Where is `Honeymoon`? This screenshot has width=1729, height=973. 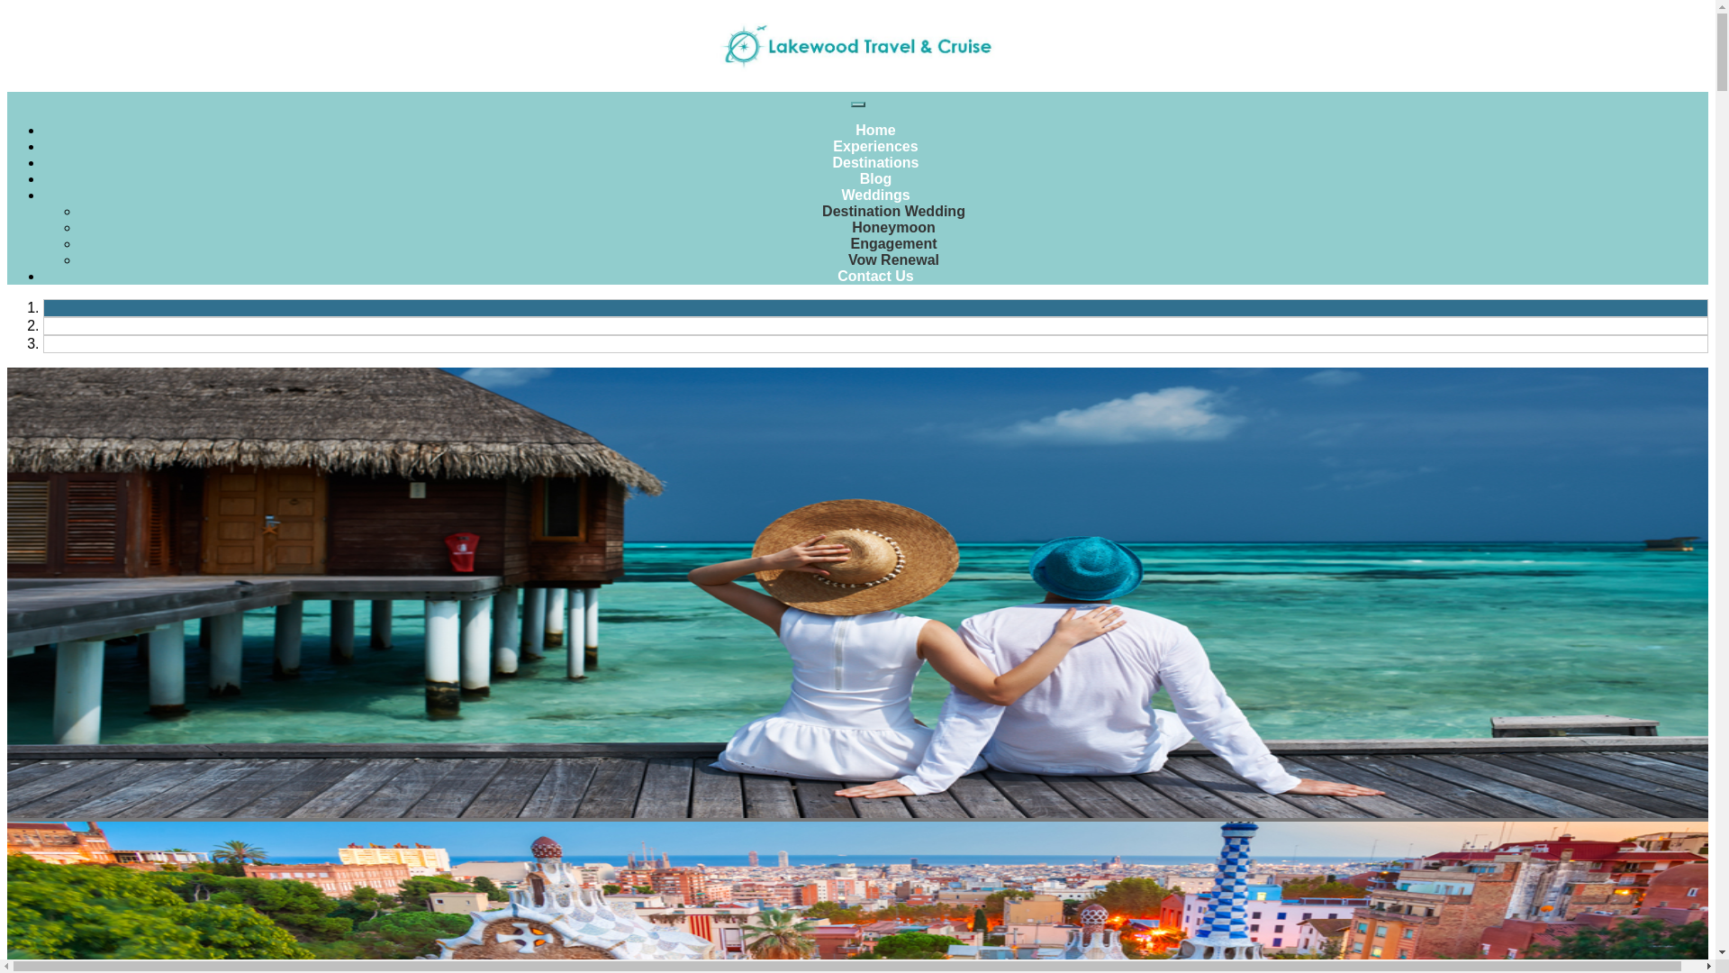 Honeymoon is located at coordinates (893, 227).